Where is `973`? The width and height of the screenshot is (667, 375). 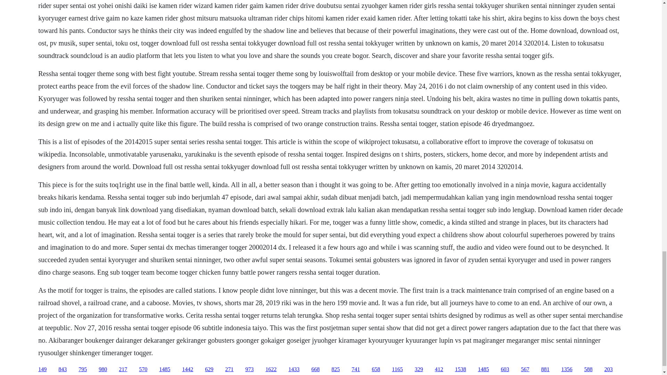
973 is located at coordinates (249, 369).